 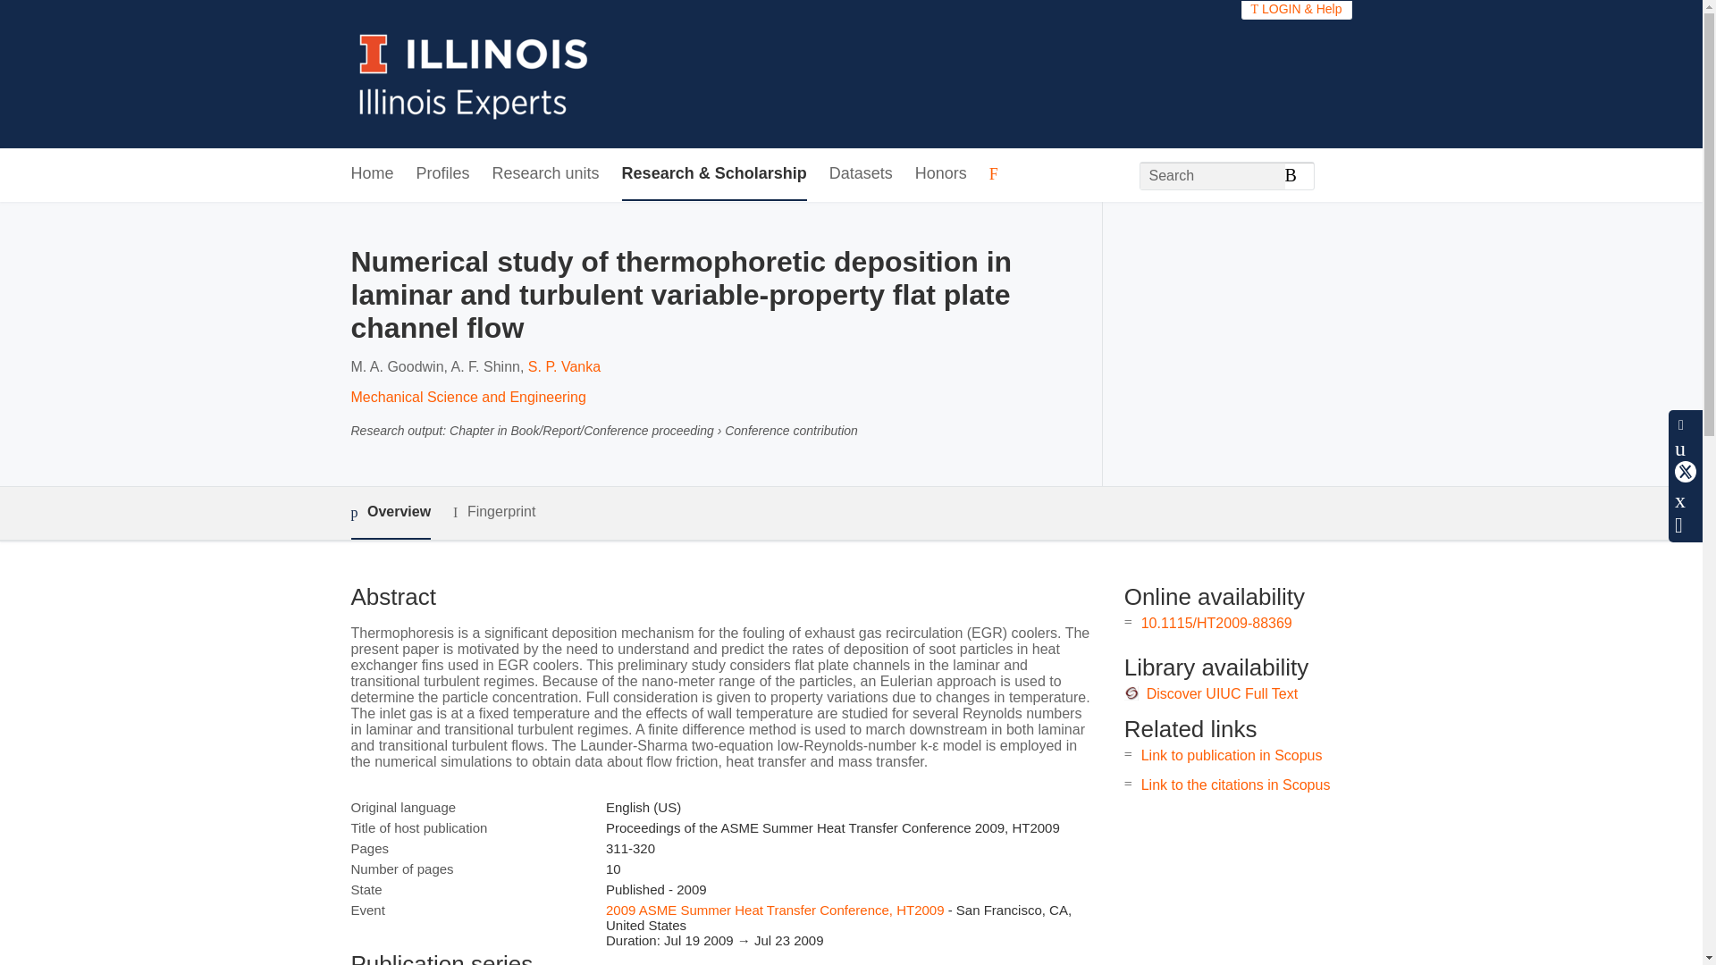 I want to click on Honors, so click(x=940, y=174).